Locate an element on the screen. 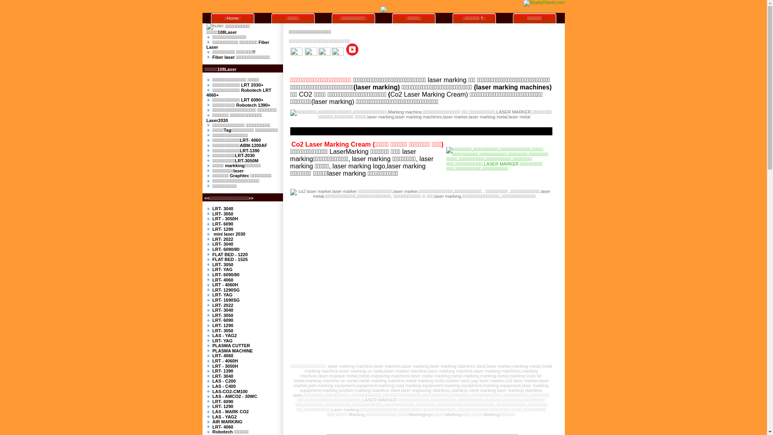  ReadyPlanet.com is located at coordinates (544, 3).